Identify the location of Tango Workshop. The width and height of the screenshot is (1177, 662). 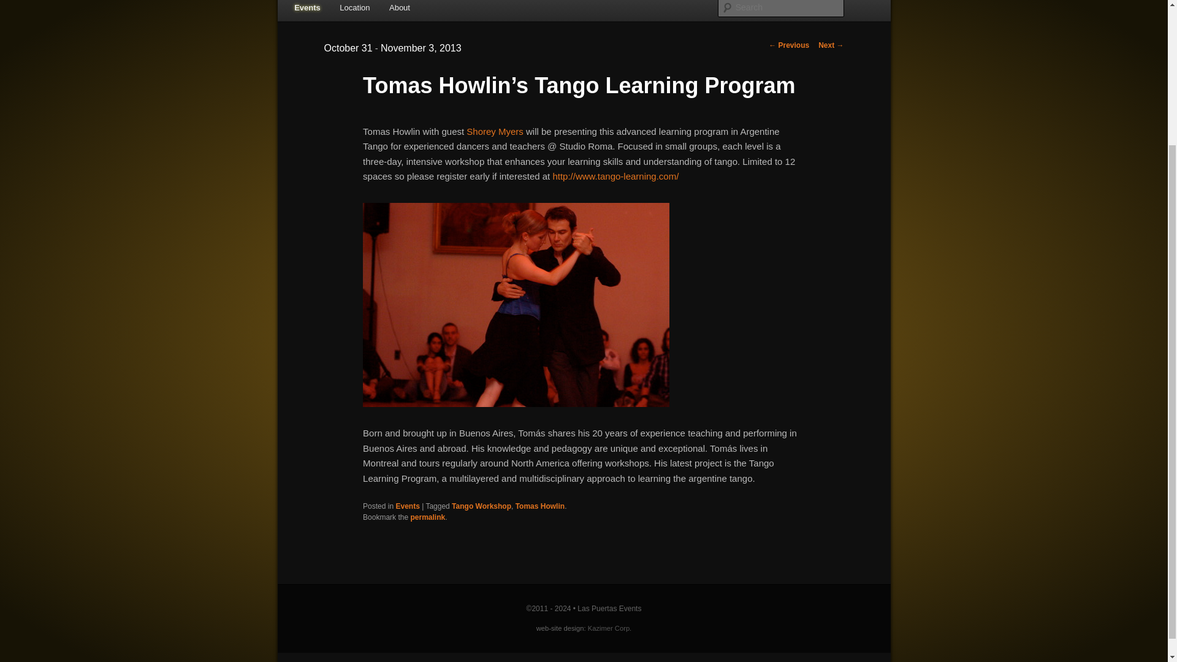
(481, 506).